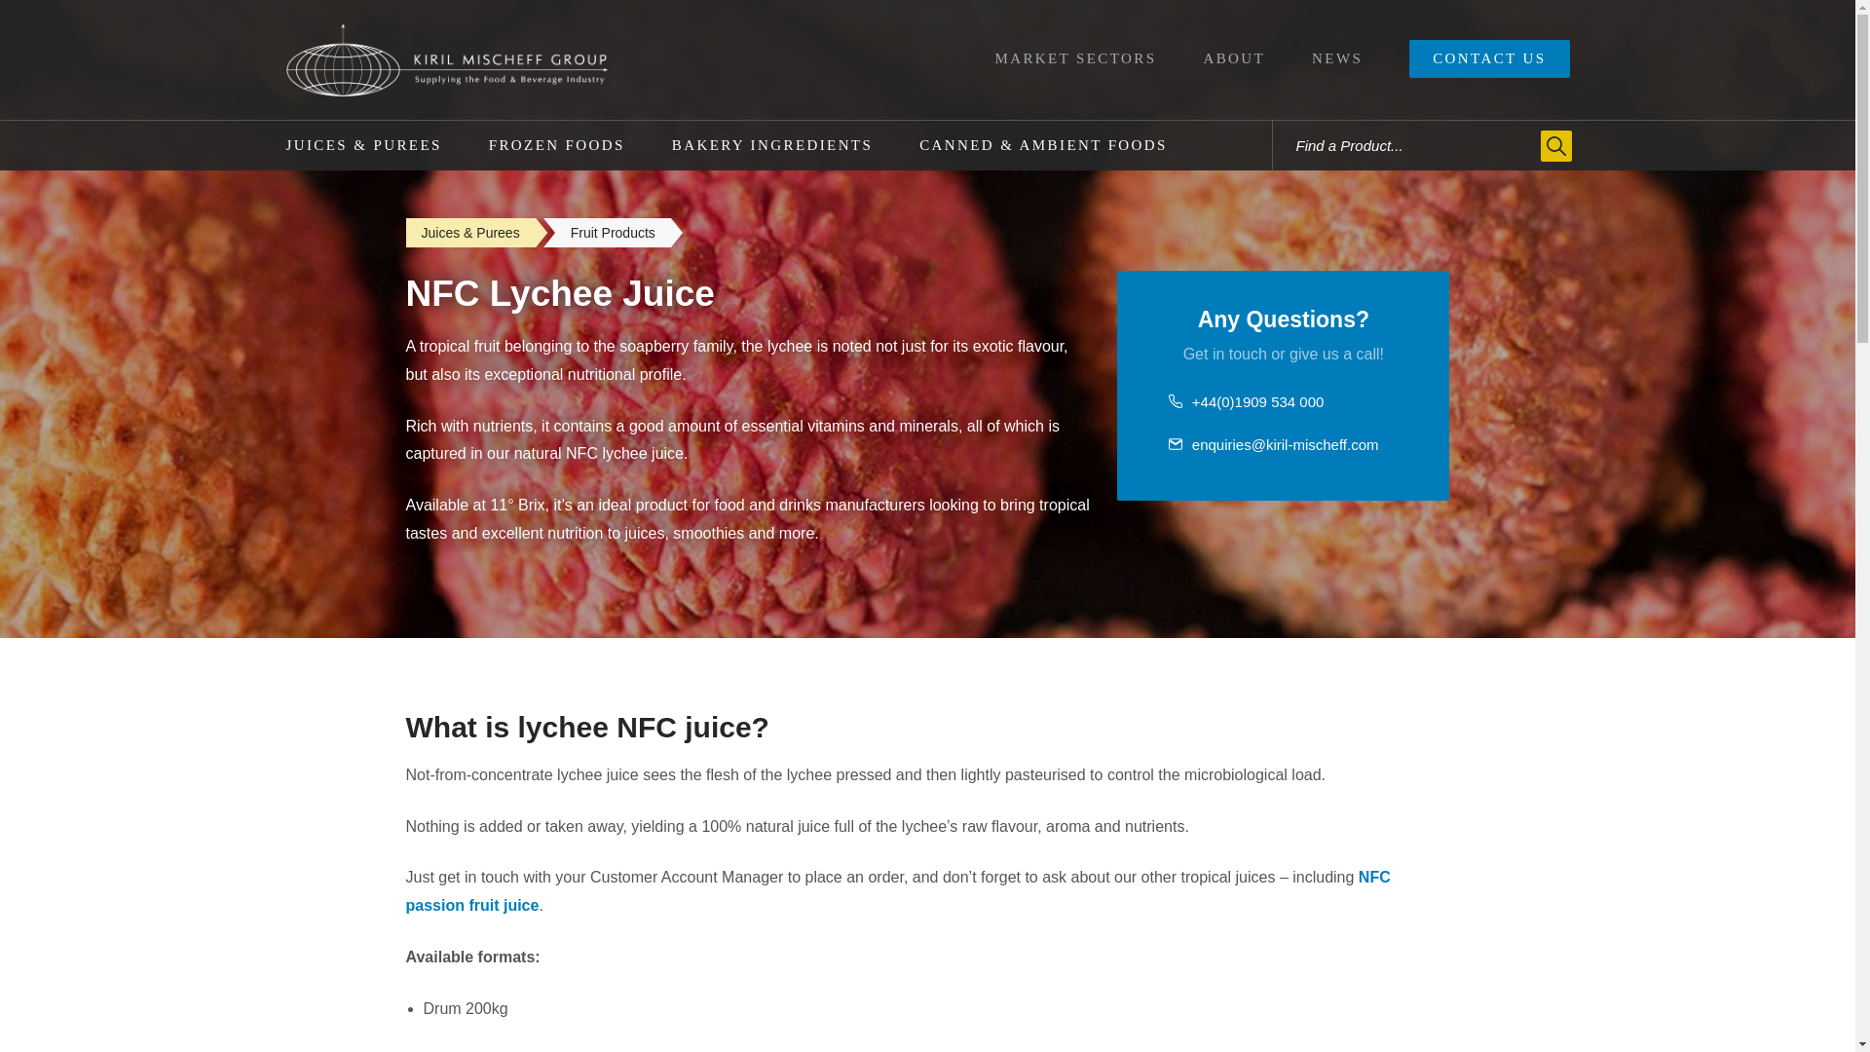 This screenshot has width=1870, height=1052. Describe the element at coordinates (897, 891) in the screenshot. I see `NFC passion fruit juice` at that location.